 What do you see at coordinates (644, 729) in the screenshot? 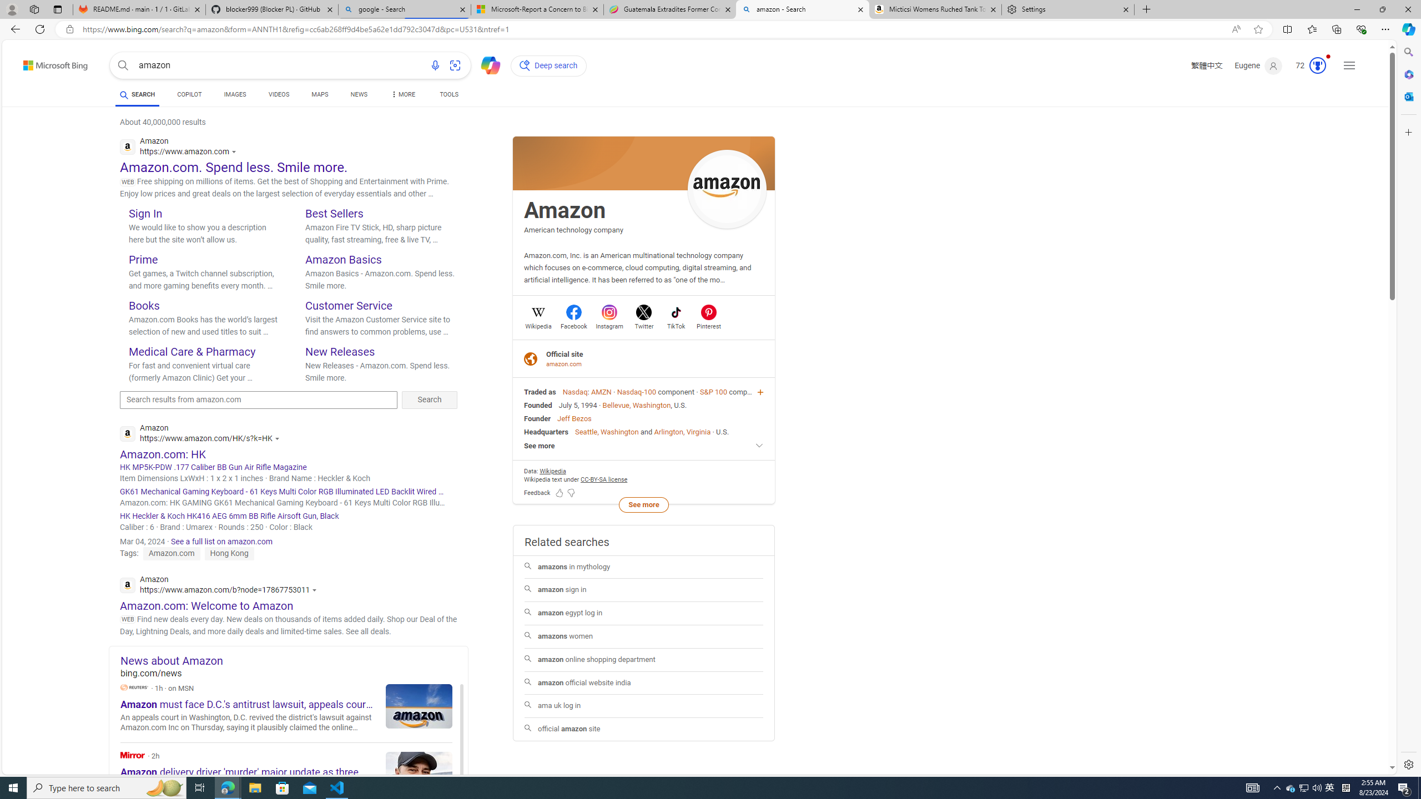
I see `official amazon site` at bounding box center [644, 729].